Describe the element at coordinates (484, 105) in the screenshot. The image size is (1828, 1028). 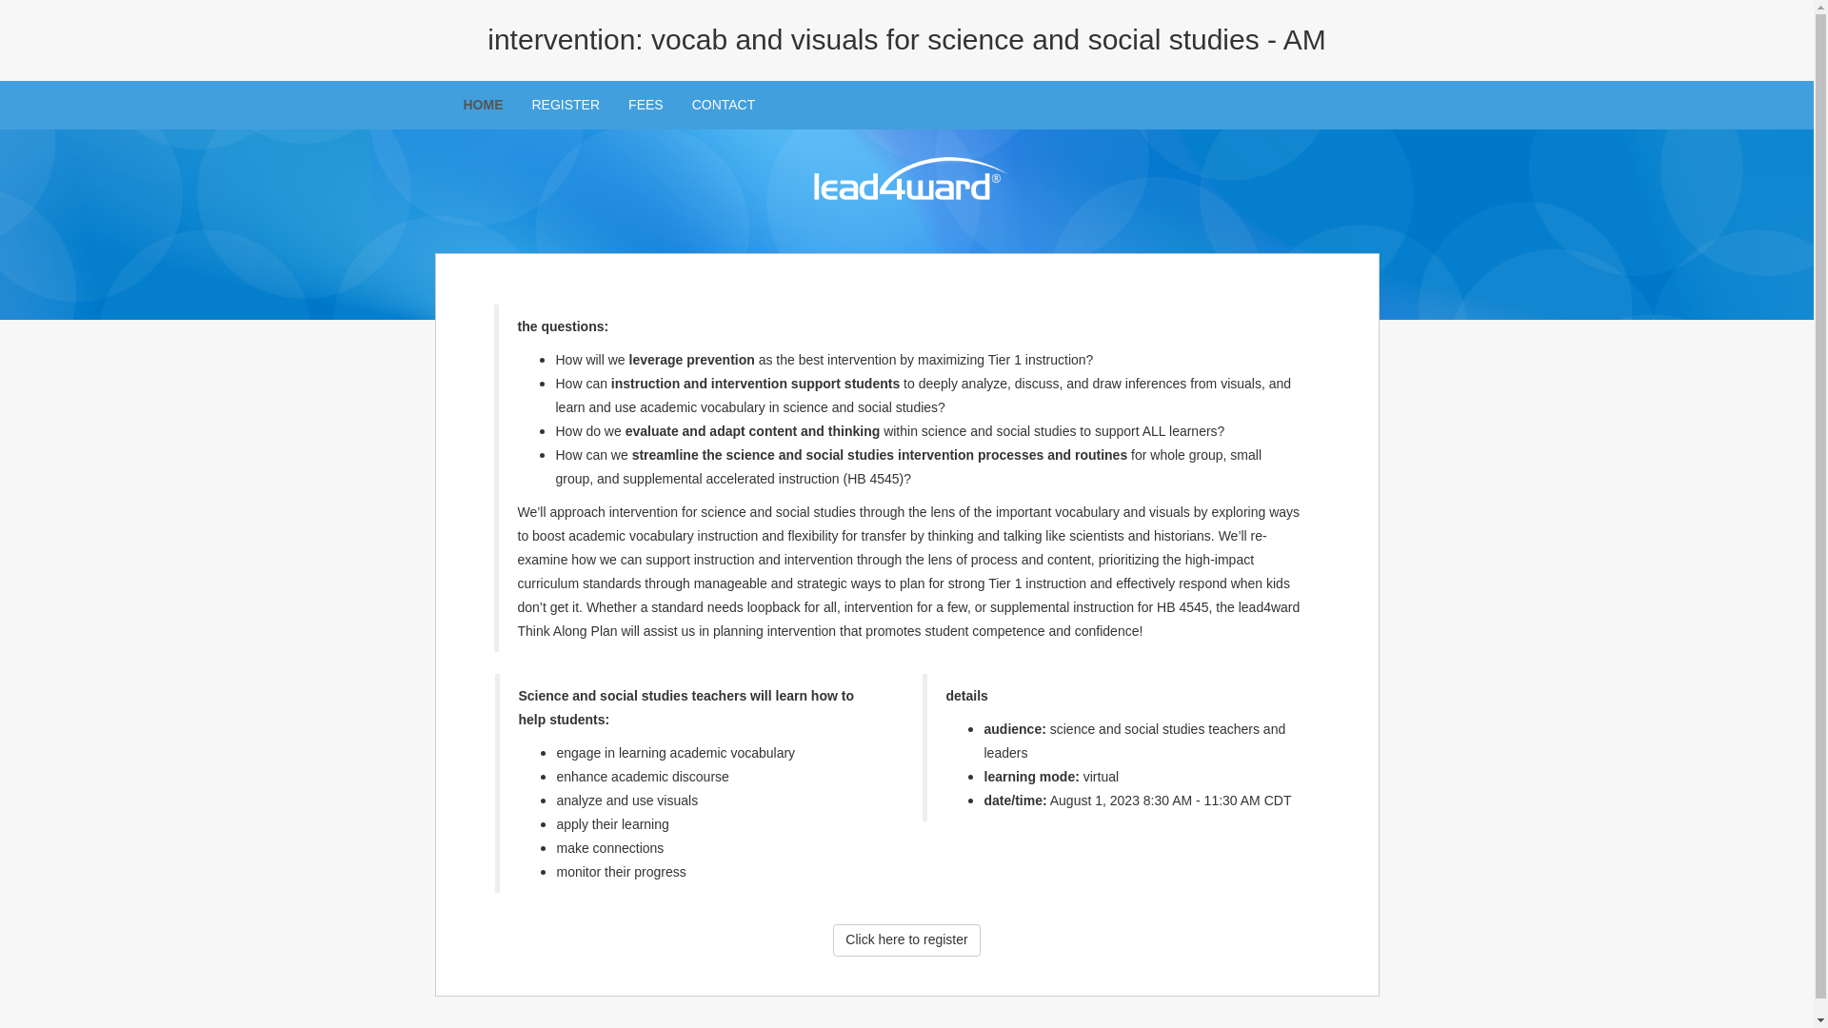
I see `HOME` at that location.